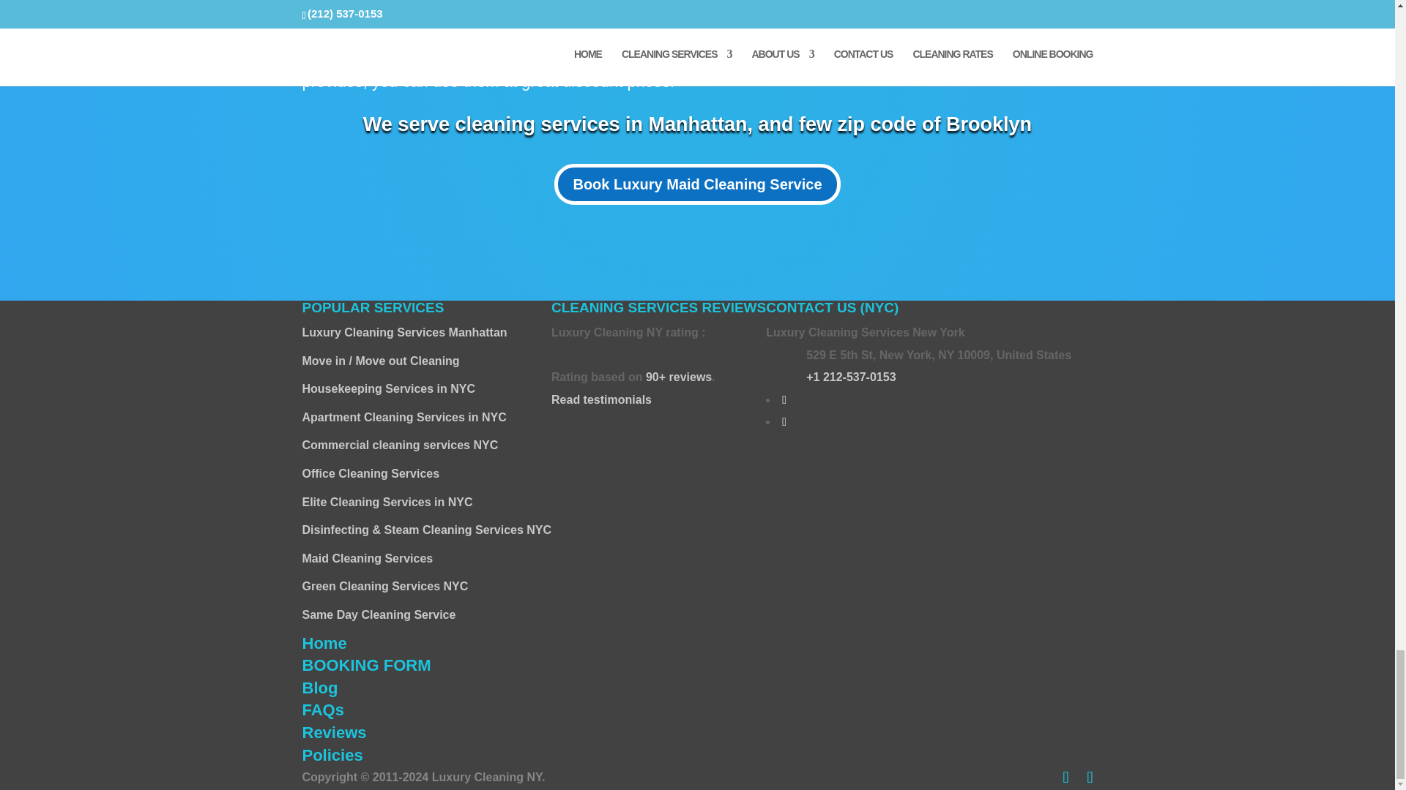 The height and width of the screenshot is (790, 1406). Describe the element at coordinates (583, 350) in the screenshot. I see `Gorgeous` at that location.